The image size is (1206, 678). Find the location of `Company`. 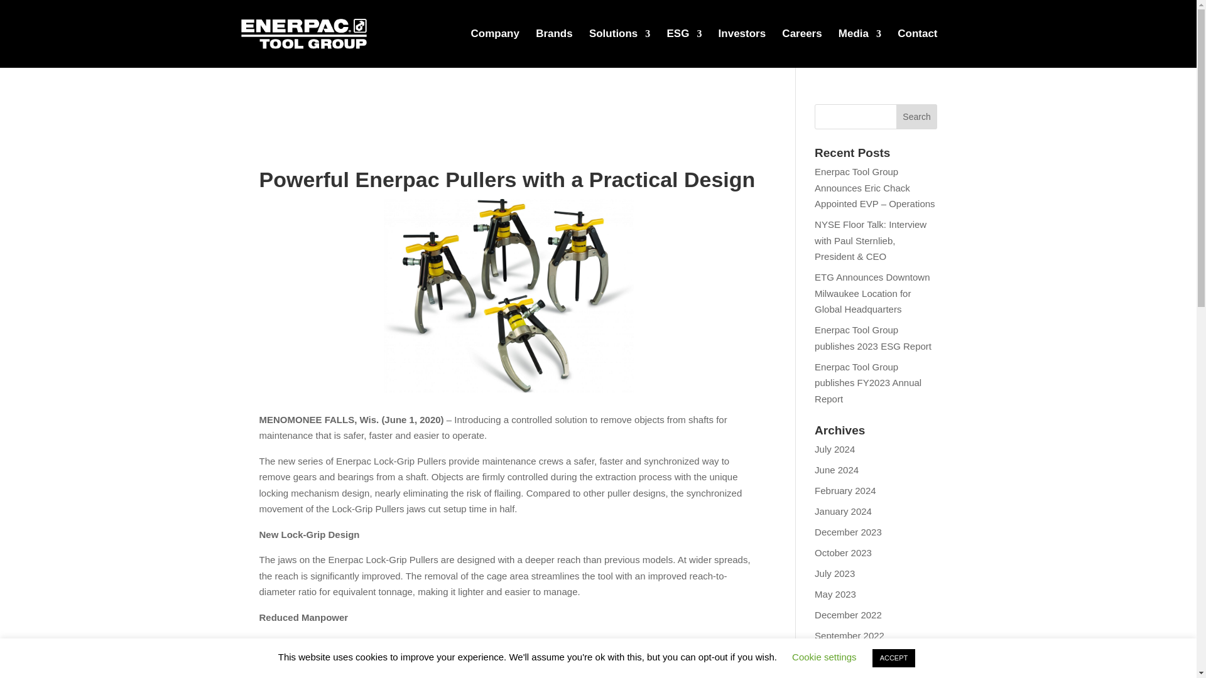

Company is located at coordinates (495, 49).